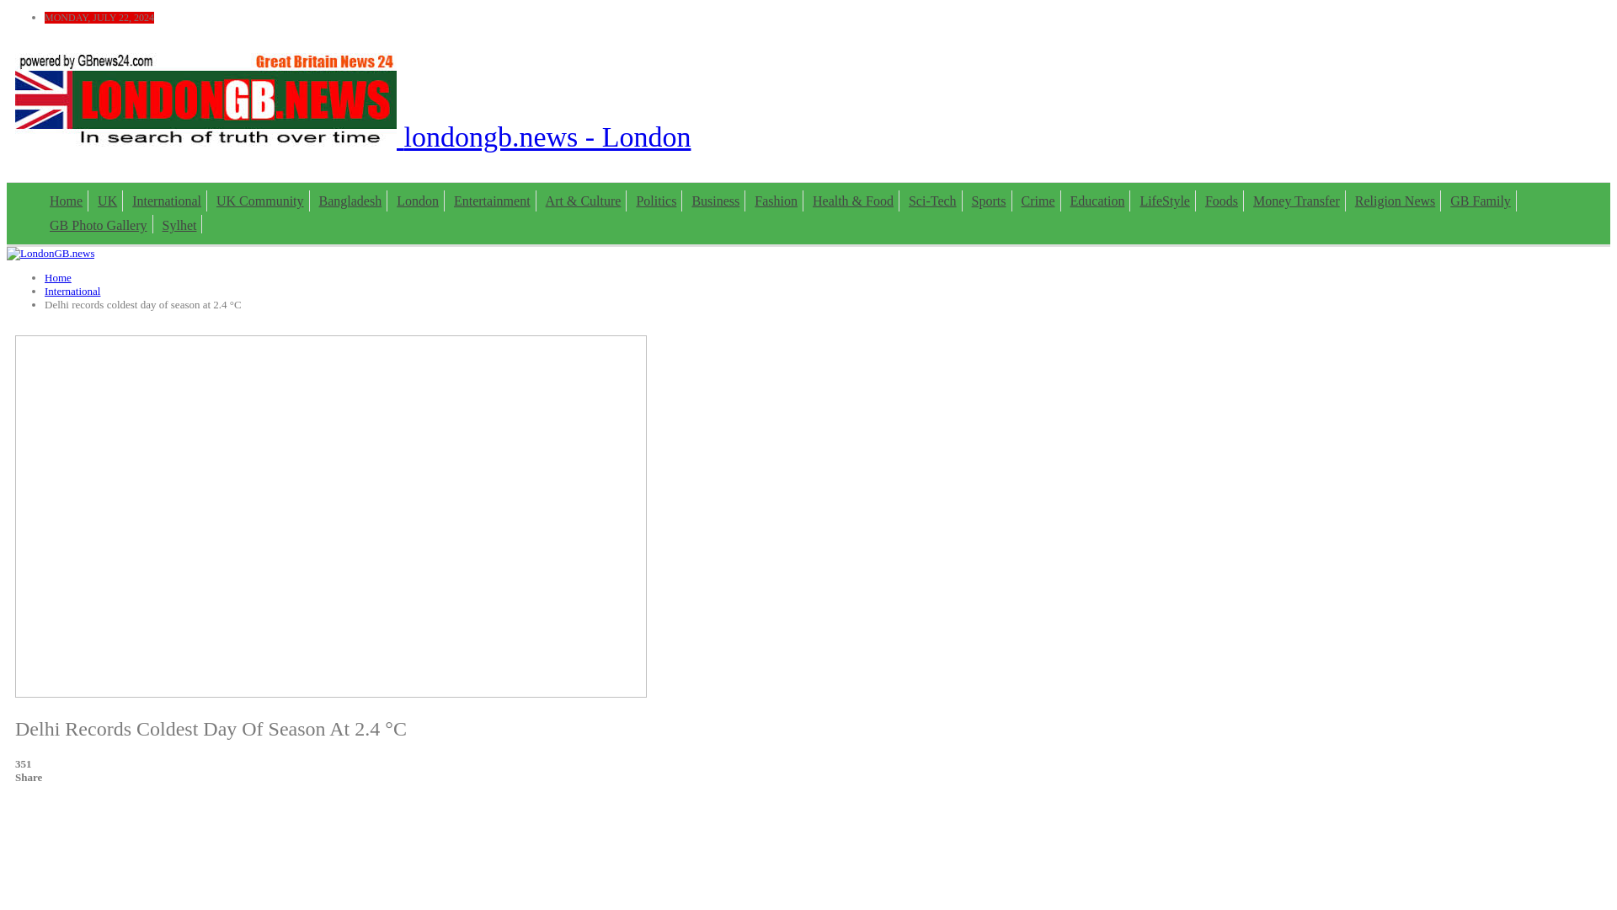 The width and height of the screenshot is (1617, 910). What do you see at coordinates (1098, 201) in the screenshot?
I see `Education` at bounding box center [1098, 201].